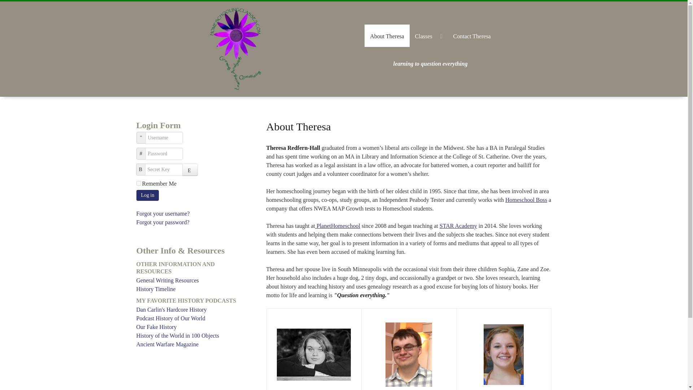  I want to click on Contact Theresa, so click(472, 35).